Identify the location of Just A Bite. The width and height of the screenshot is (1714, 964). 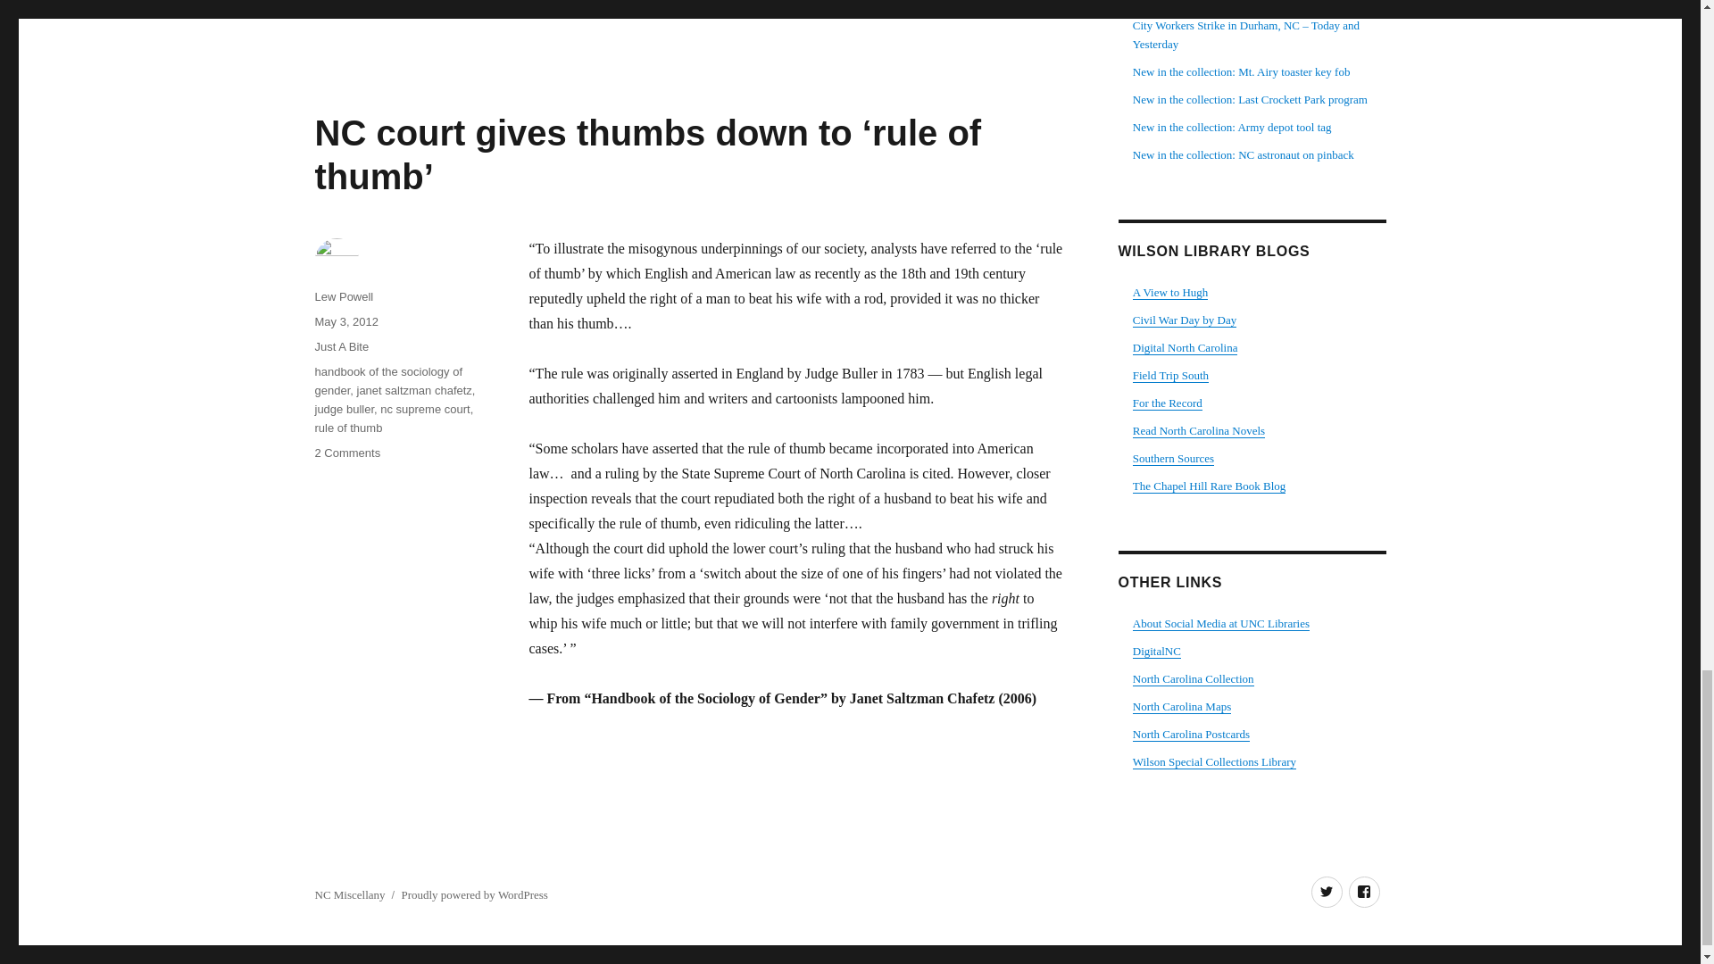
(341, 346).